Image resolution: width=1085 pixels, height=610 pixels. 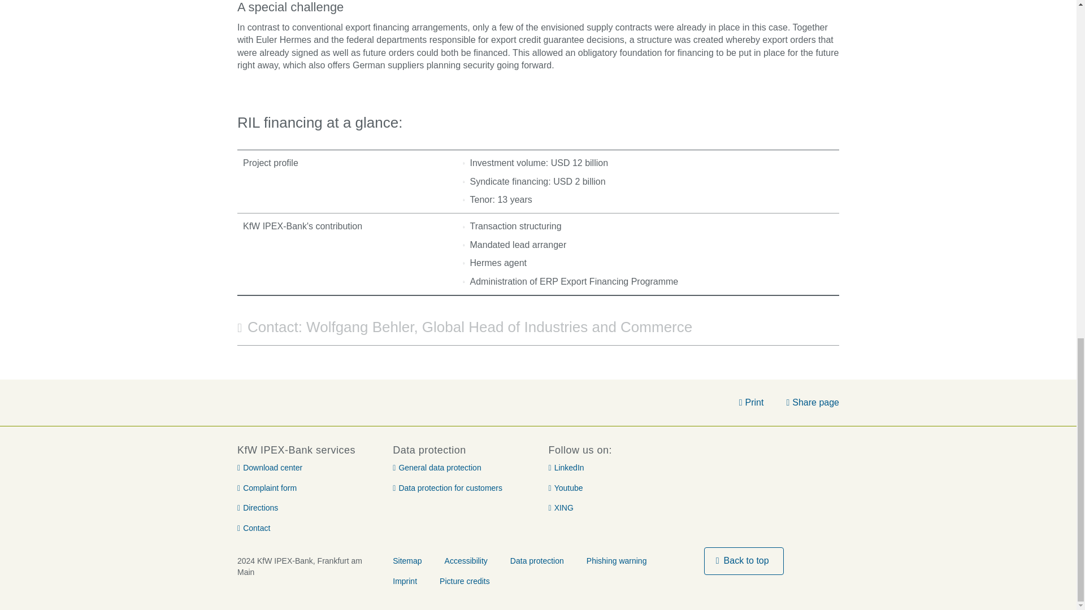 What do you see at coordinates (270, 468) in the screenshot?
I see `Download center` at bounding box center [270, 468].